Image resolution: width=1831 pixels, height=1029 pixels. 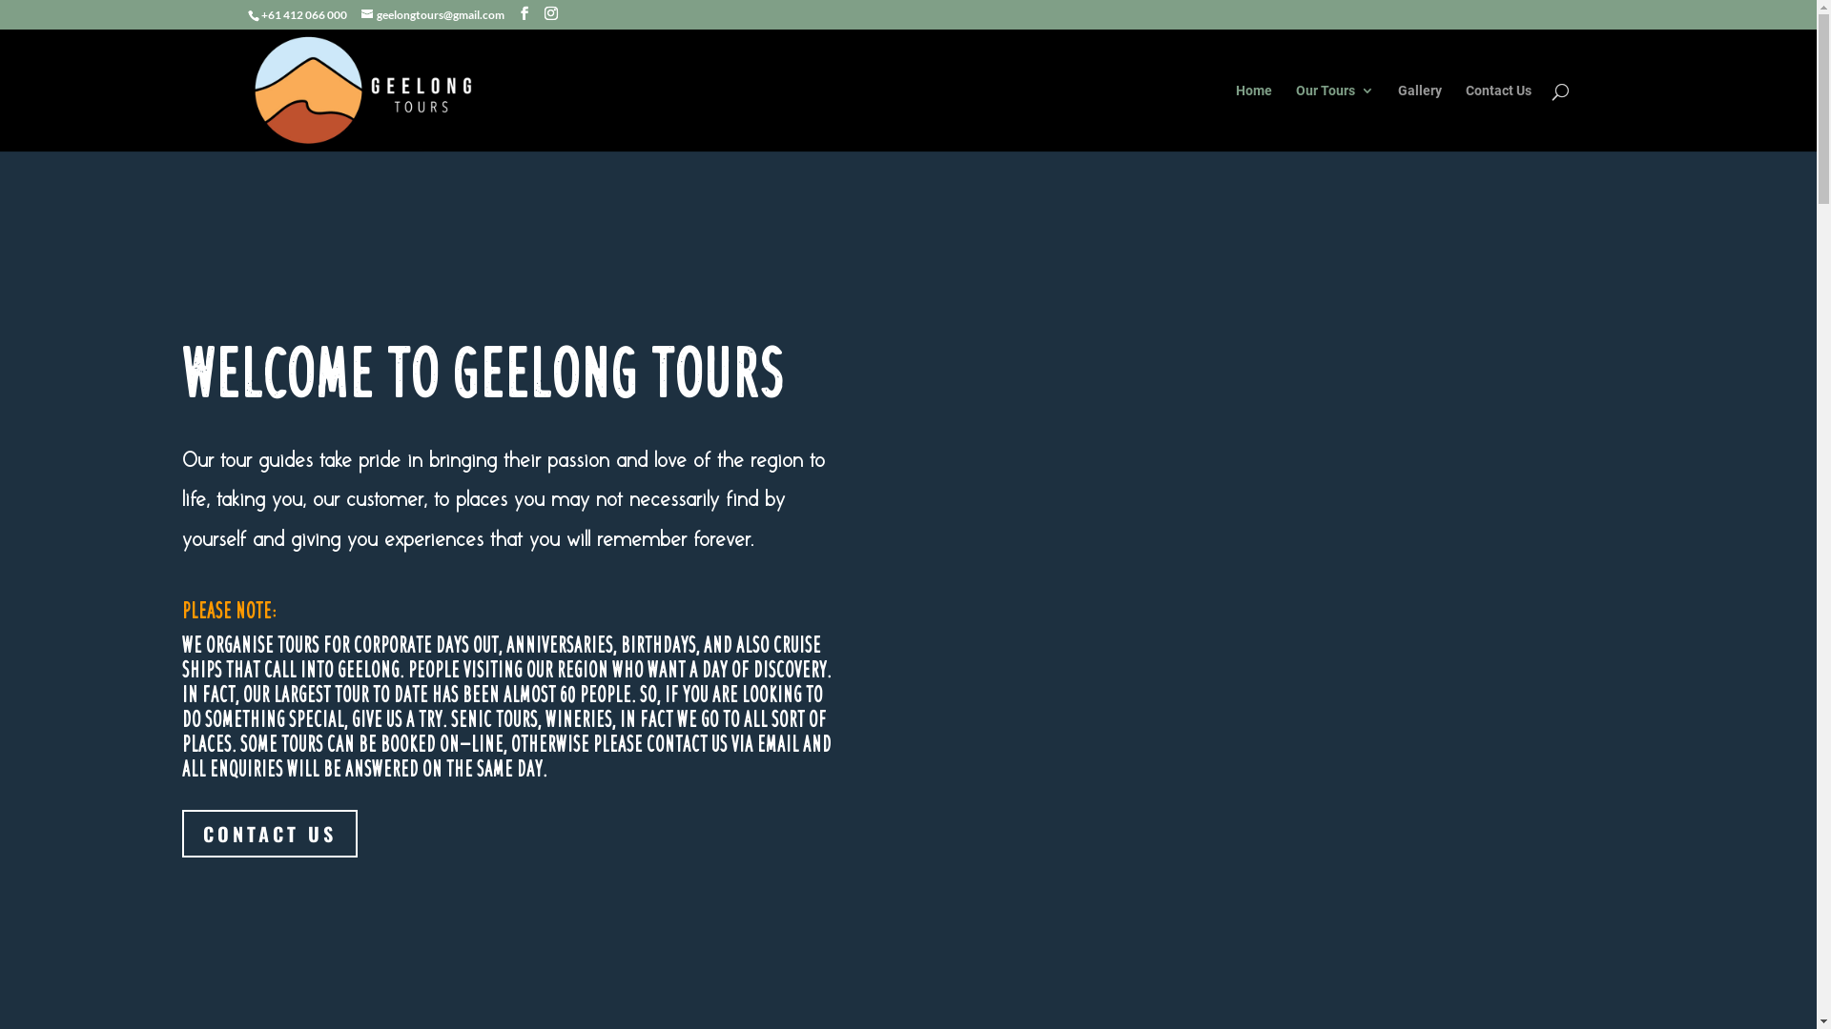 I want to click on geelongtours@gmail.com, so click(x=432, y=15).